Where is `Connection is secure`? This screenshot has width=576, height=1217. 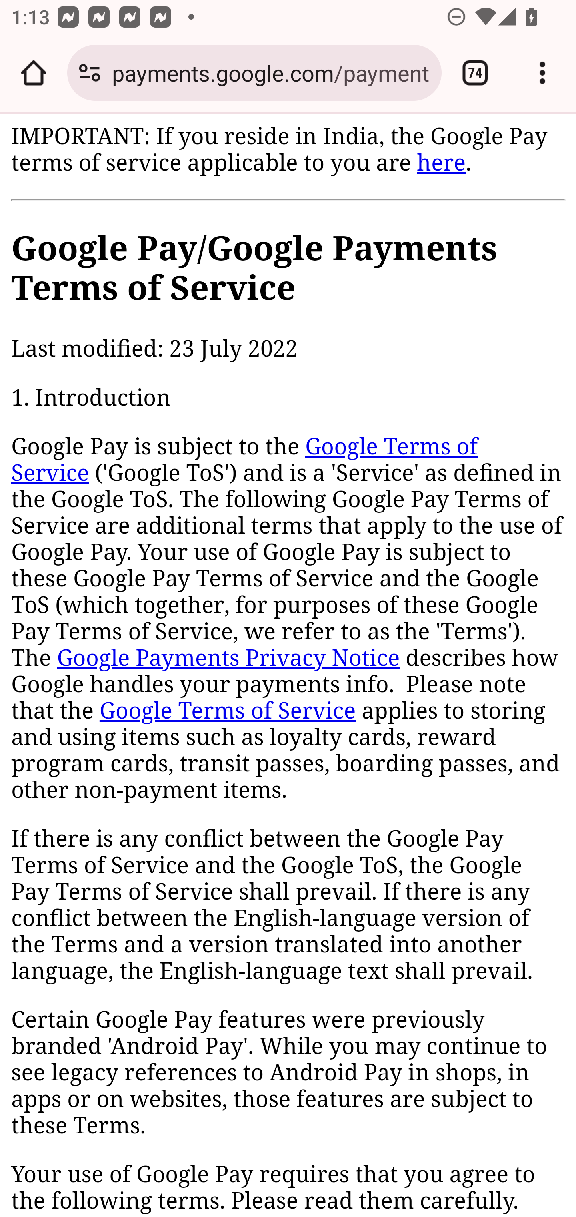
Connection is secure is located at coordinates (90, 73).